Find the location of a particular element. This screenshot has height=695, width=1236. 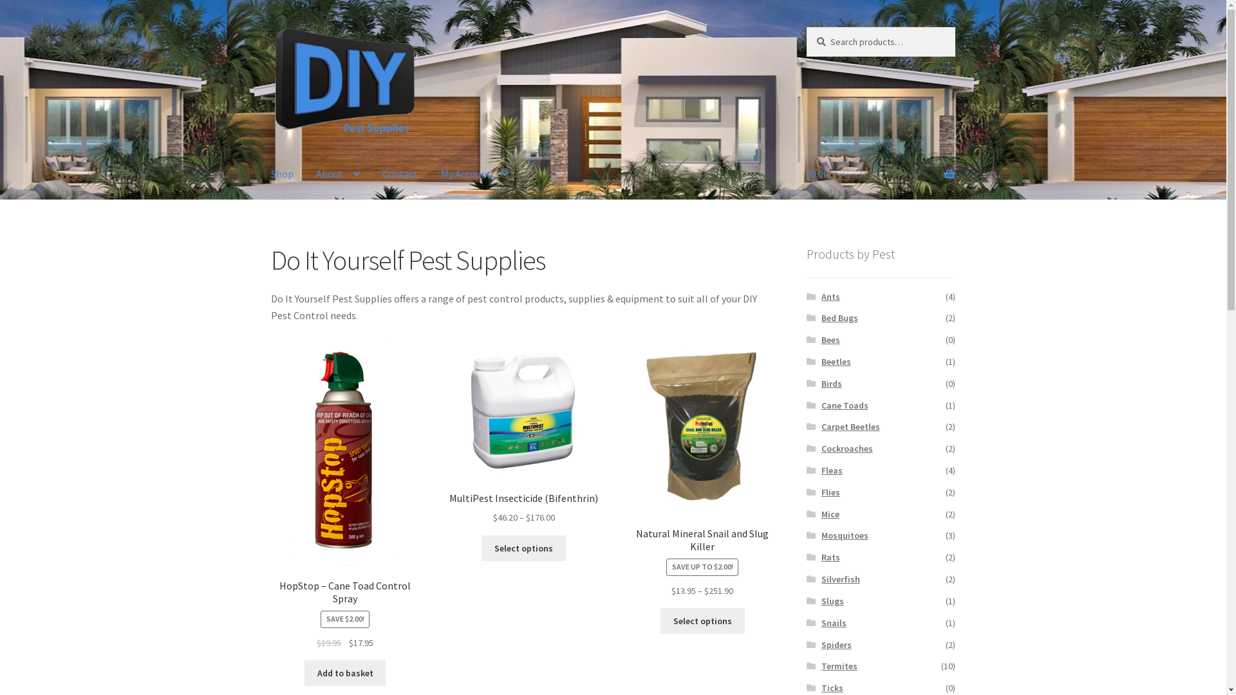

Cockroaches is located at coordinates (847, 449).